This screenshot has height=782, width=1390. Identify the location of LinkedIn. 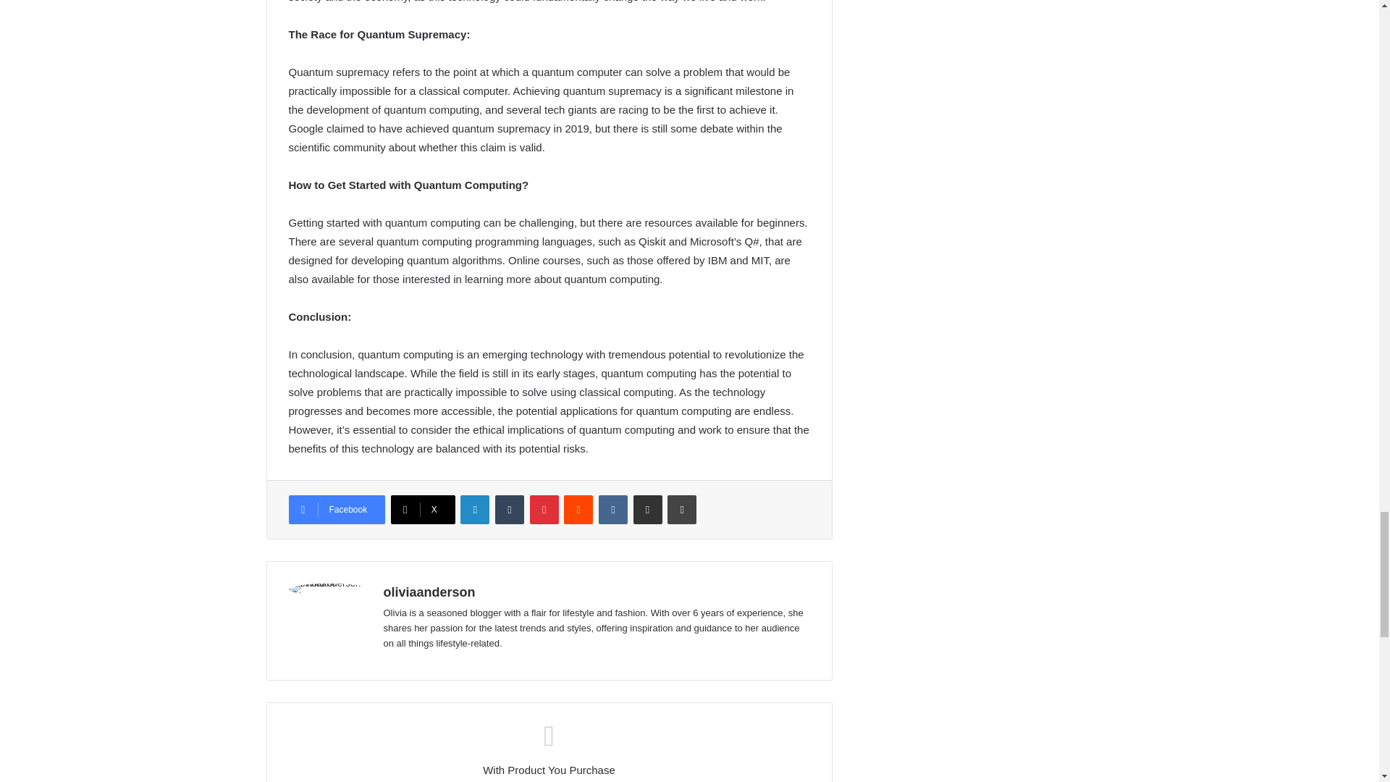
(474, 509).